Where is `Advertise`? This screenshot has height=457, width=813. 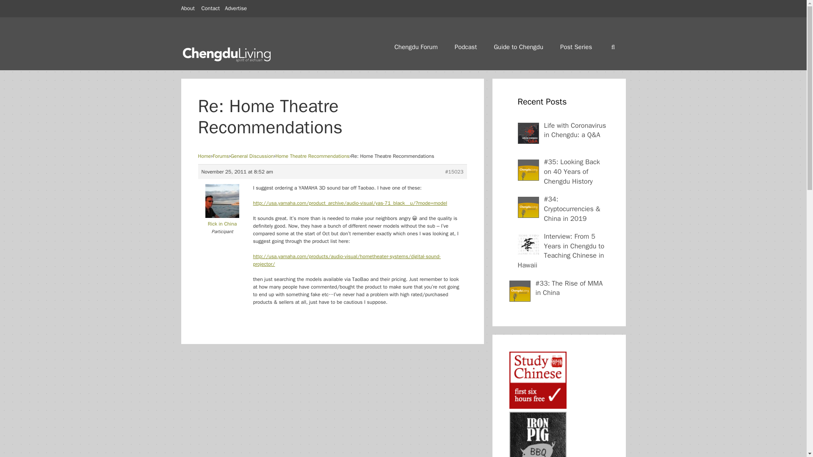
Advertise is located at coordinates (236, 8).